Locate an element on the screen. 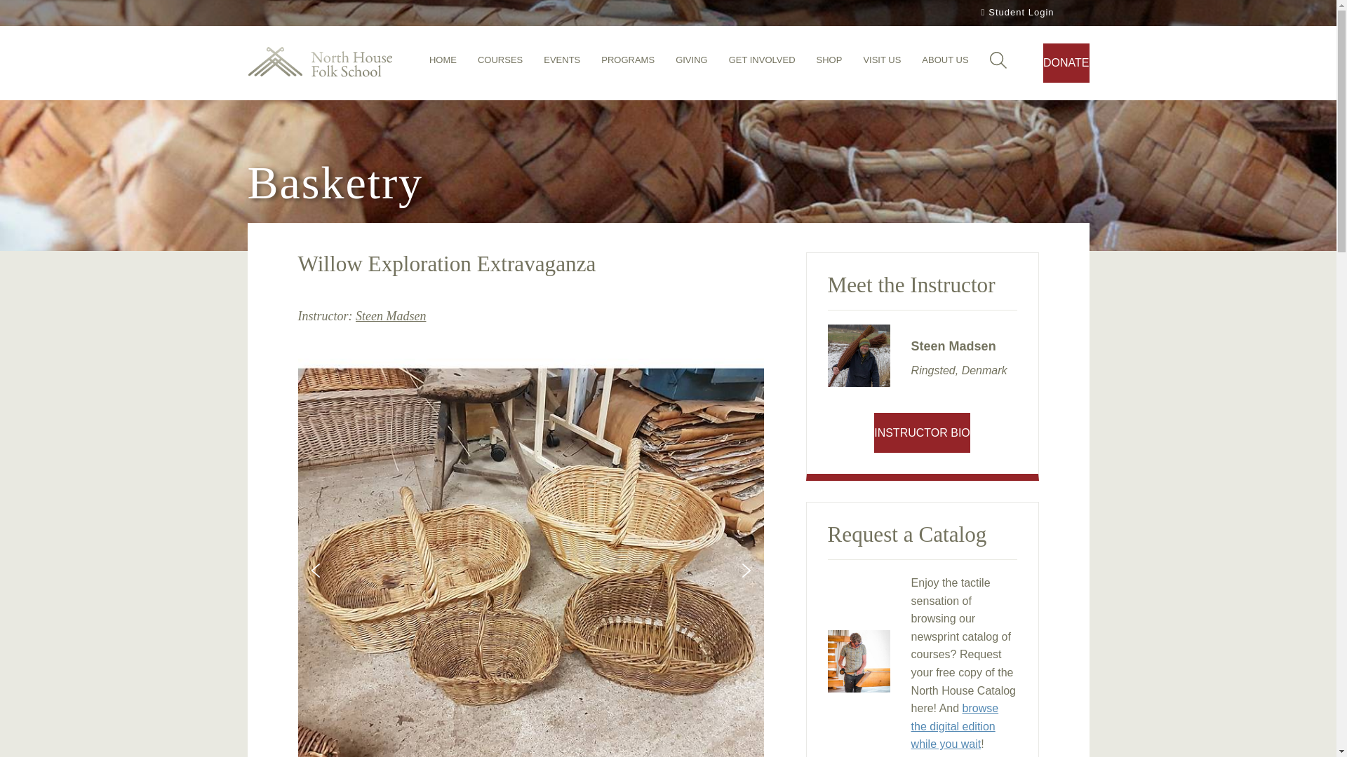 The image size is (1347, 757). SHOP is located at coordinates (829, 64).